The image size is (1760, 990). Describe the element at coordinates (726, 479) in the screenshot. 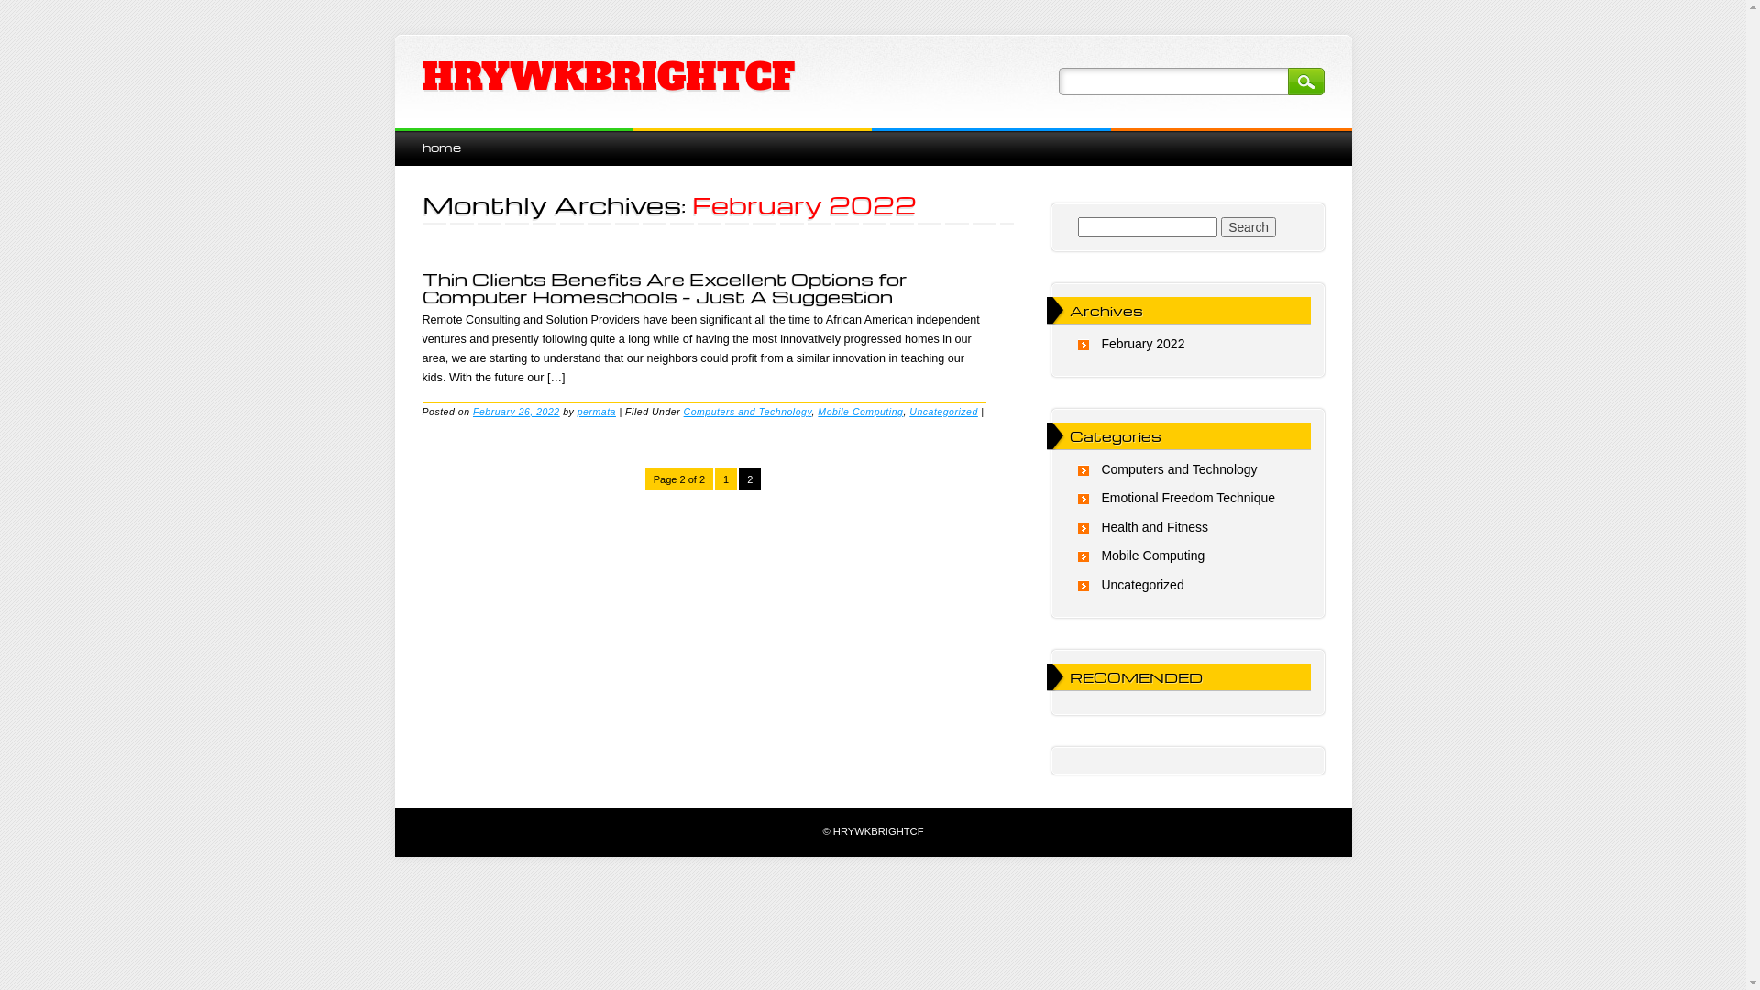

I see `1` at that location.